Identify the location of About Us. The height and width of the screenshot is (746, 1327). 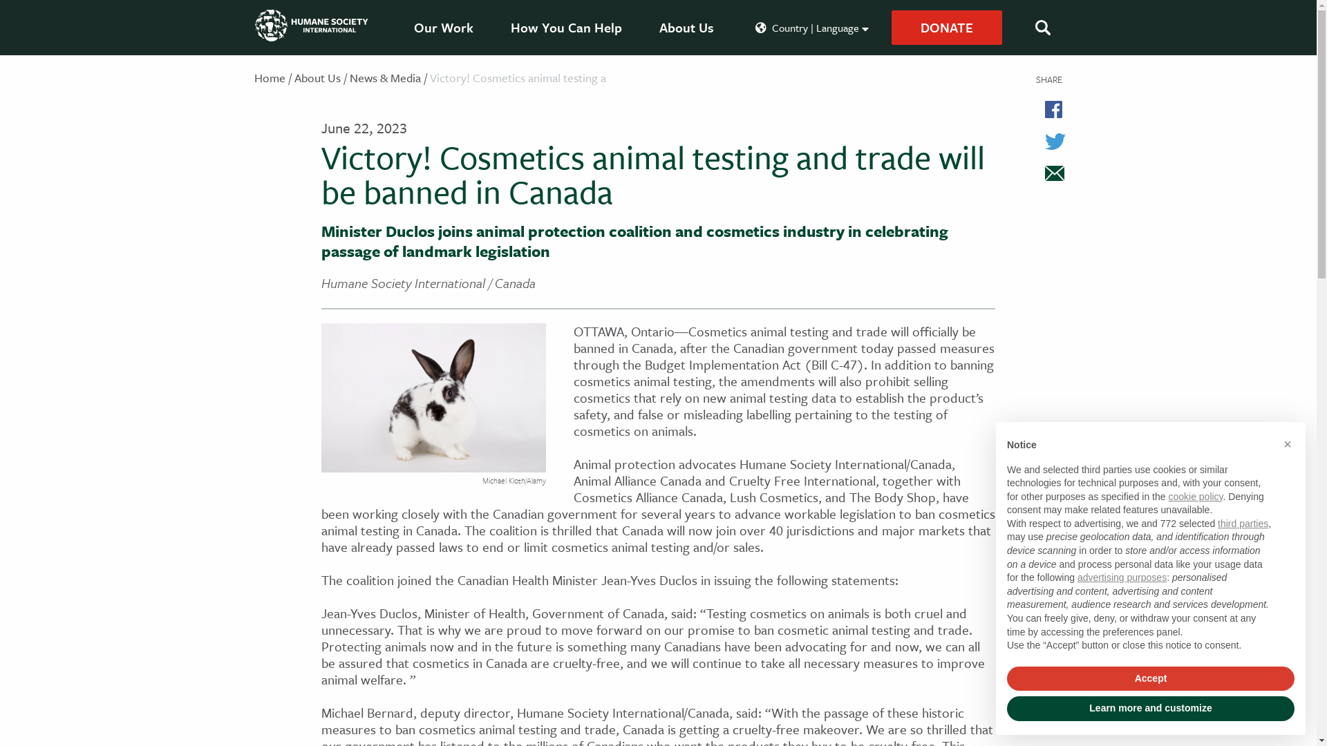
(687, 28).